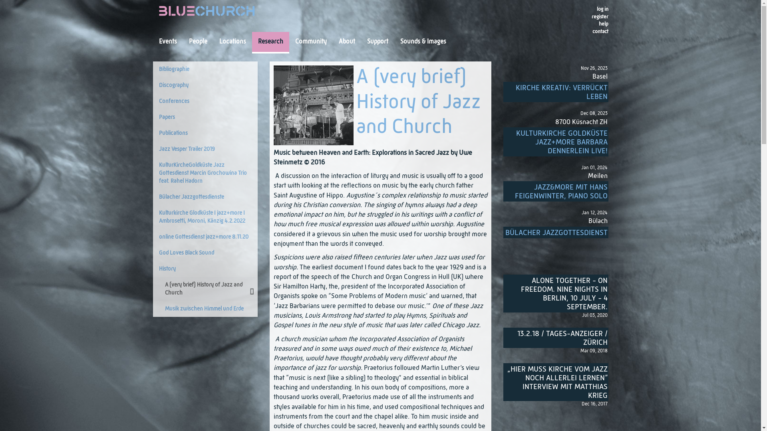  What do you see at coordinates (207, 13) in the screenshot?
I see `Blue Church` at bounding box center [207, 13].